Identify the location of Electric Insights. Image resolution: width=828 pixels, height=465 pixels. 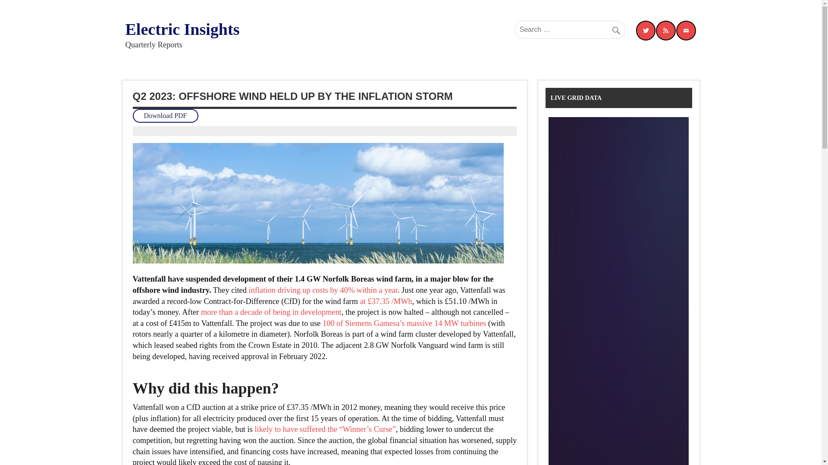
(182, 29).